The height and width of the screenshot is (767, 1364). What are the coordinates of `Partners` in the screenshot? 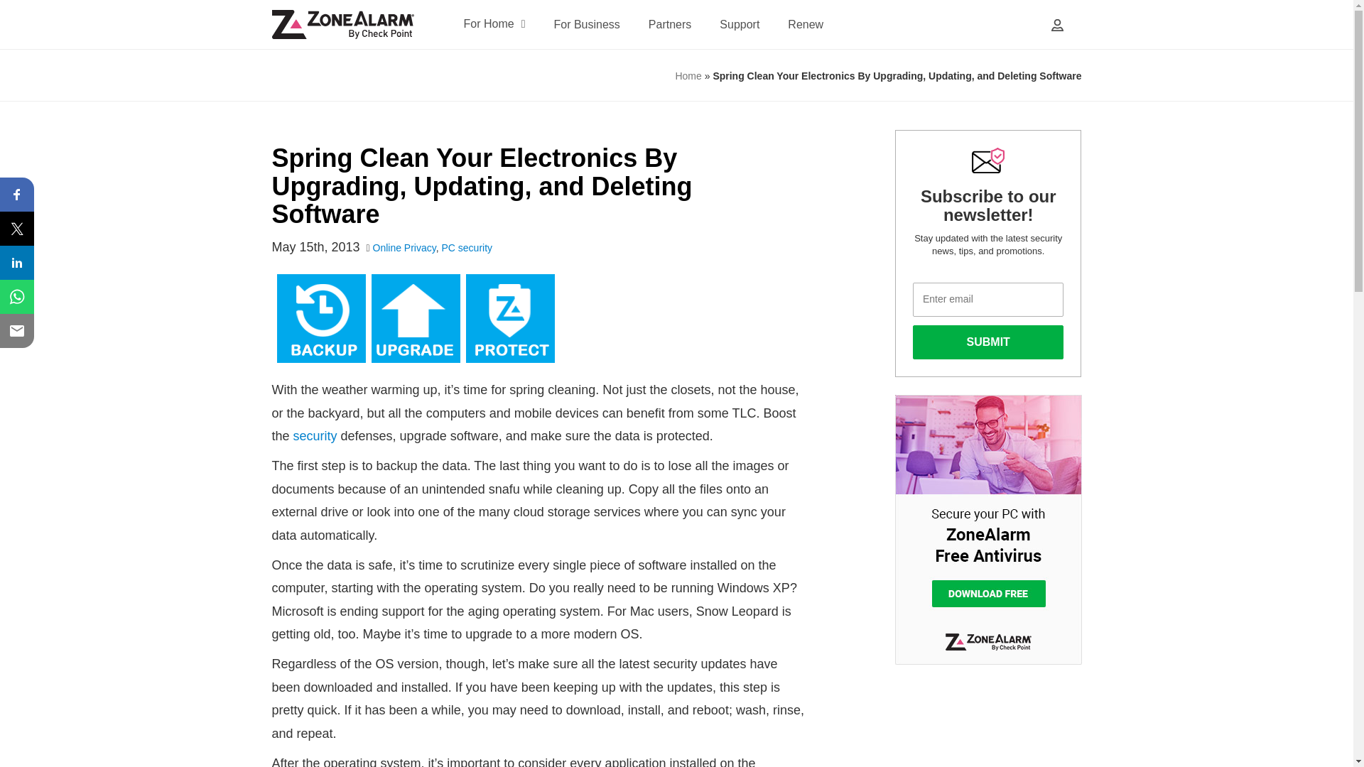 It's located at (670, 24).